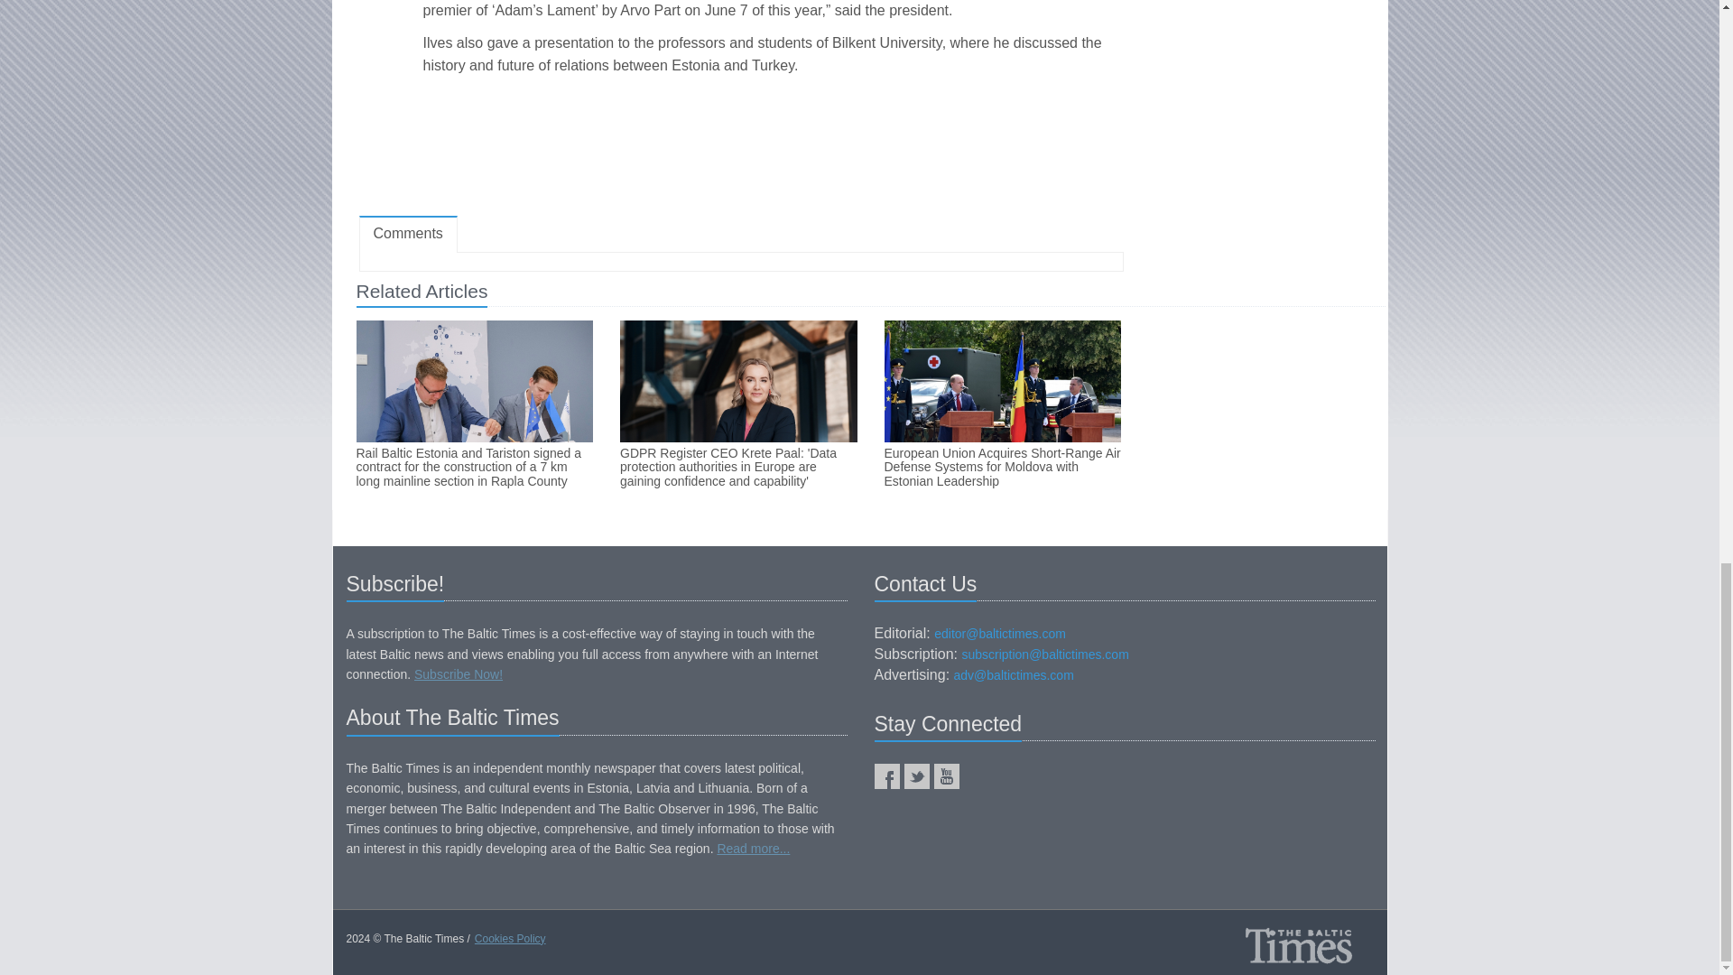  What do you see at coordinates (740, 149) in the screenshot?
I see `Advertisement` at bounding box center [740, 149].